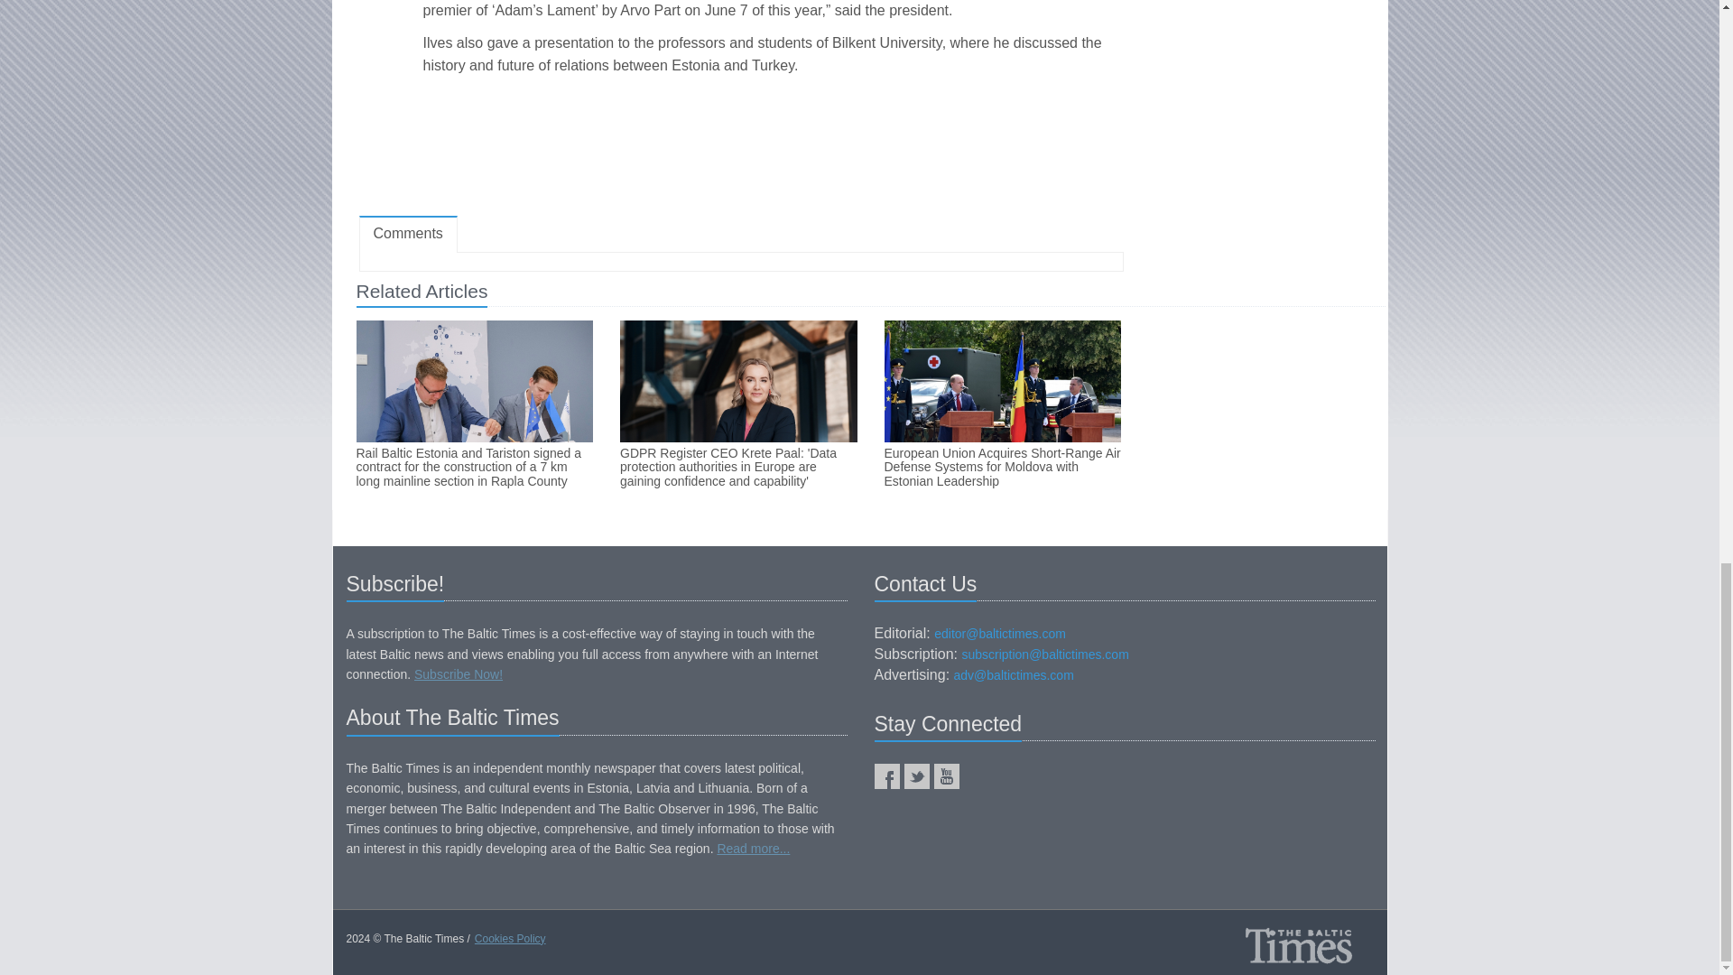  What do you see at coordinates (740, 149) in the screenshot?
I see `Advertisement` at bounding box center [740, 149].